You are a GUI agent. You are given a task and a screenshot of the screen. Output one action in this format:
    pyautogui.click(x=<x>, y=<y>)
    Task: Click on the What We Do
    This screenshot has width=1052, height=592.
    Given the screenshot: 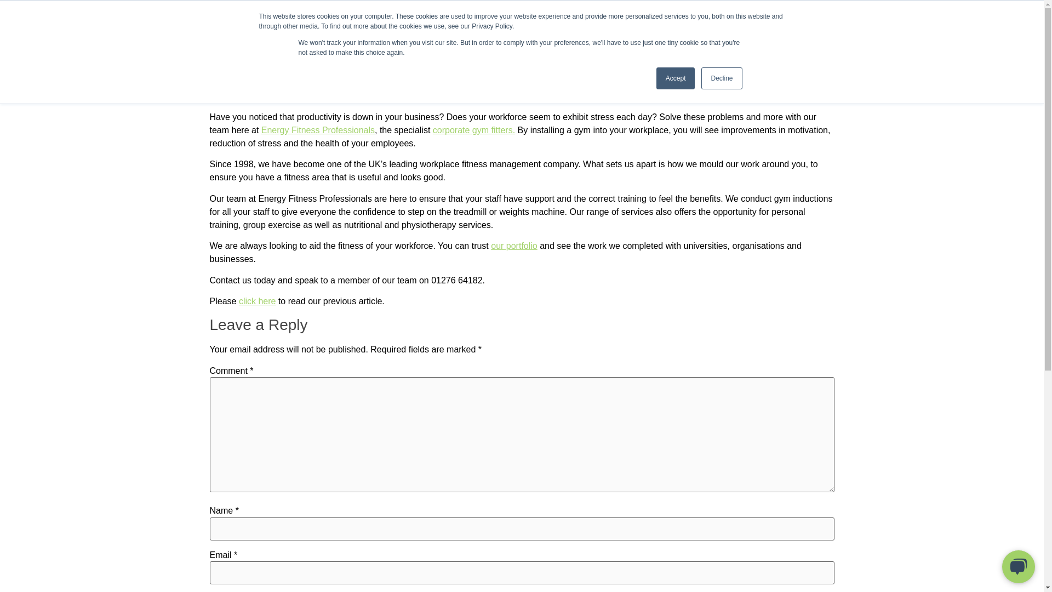 What is the action you would take?
    pyautogui.click(x=336, y=41)
    